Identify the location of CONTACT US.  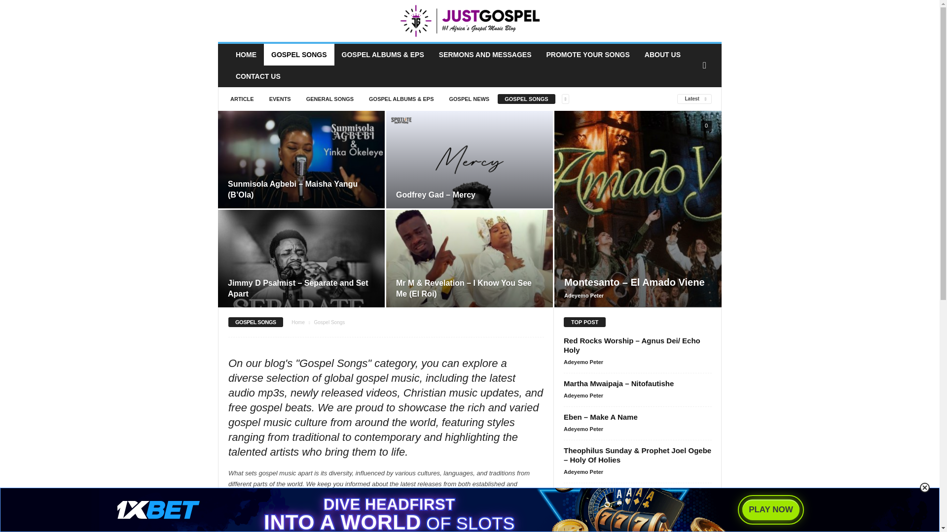
(257, 76).